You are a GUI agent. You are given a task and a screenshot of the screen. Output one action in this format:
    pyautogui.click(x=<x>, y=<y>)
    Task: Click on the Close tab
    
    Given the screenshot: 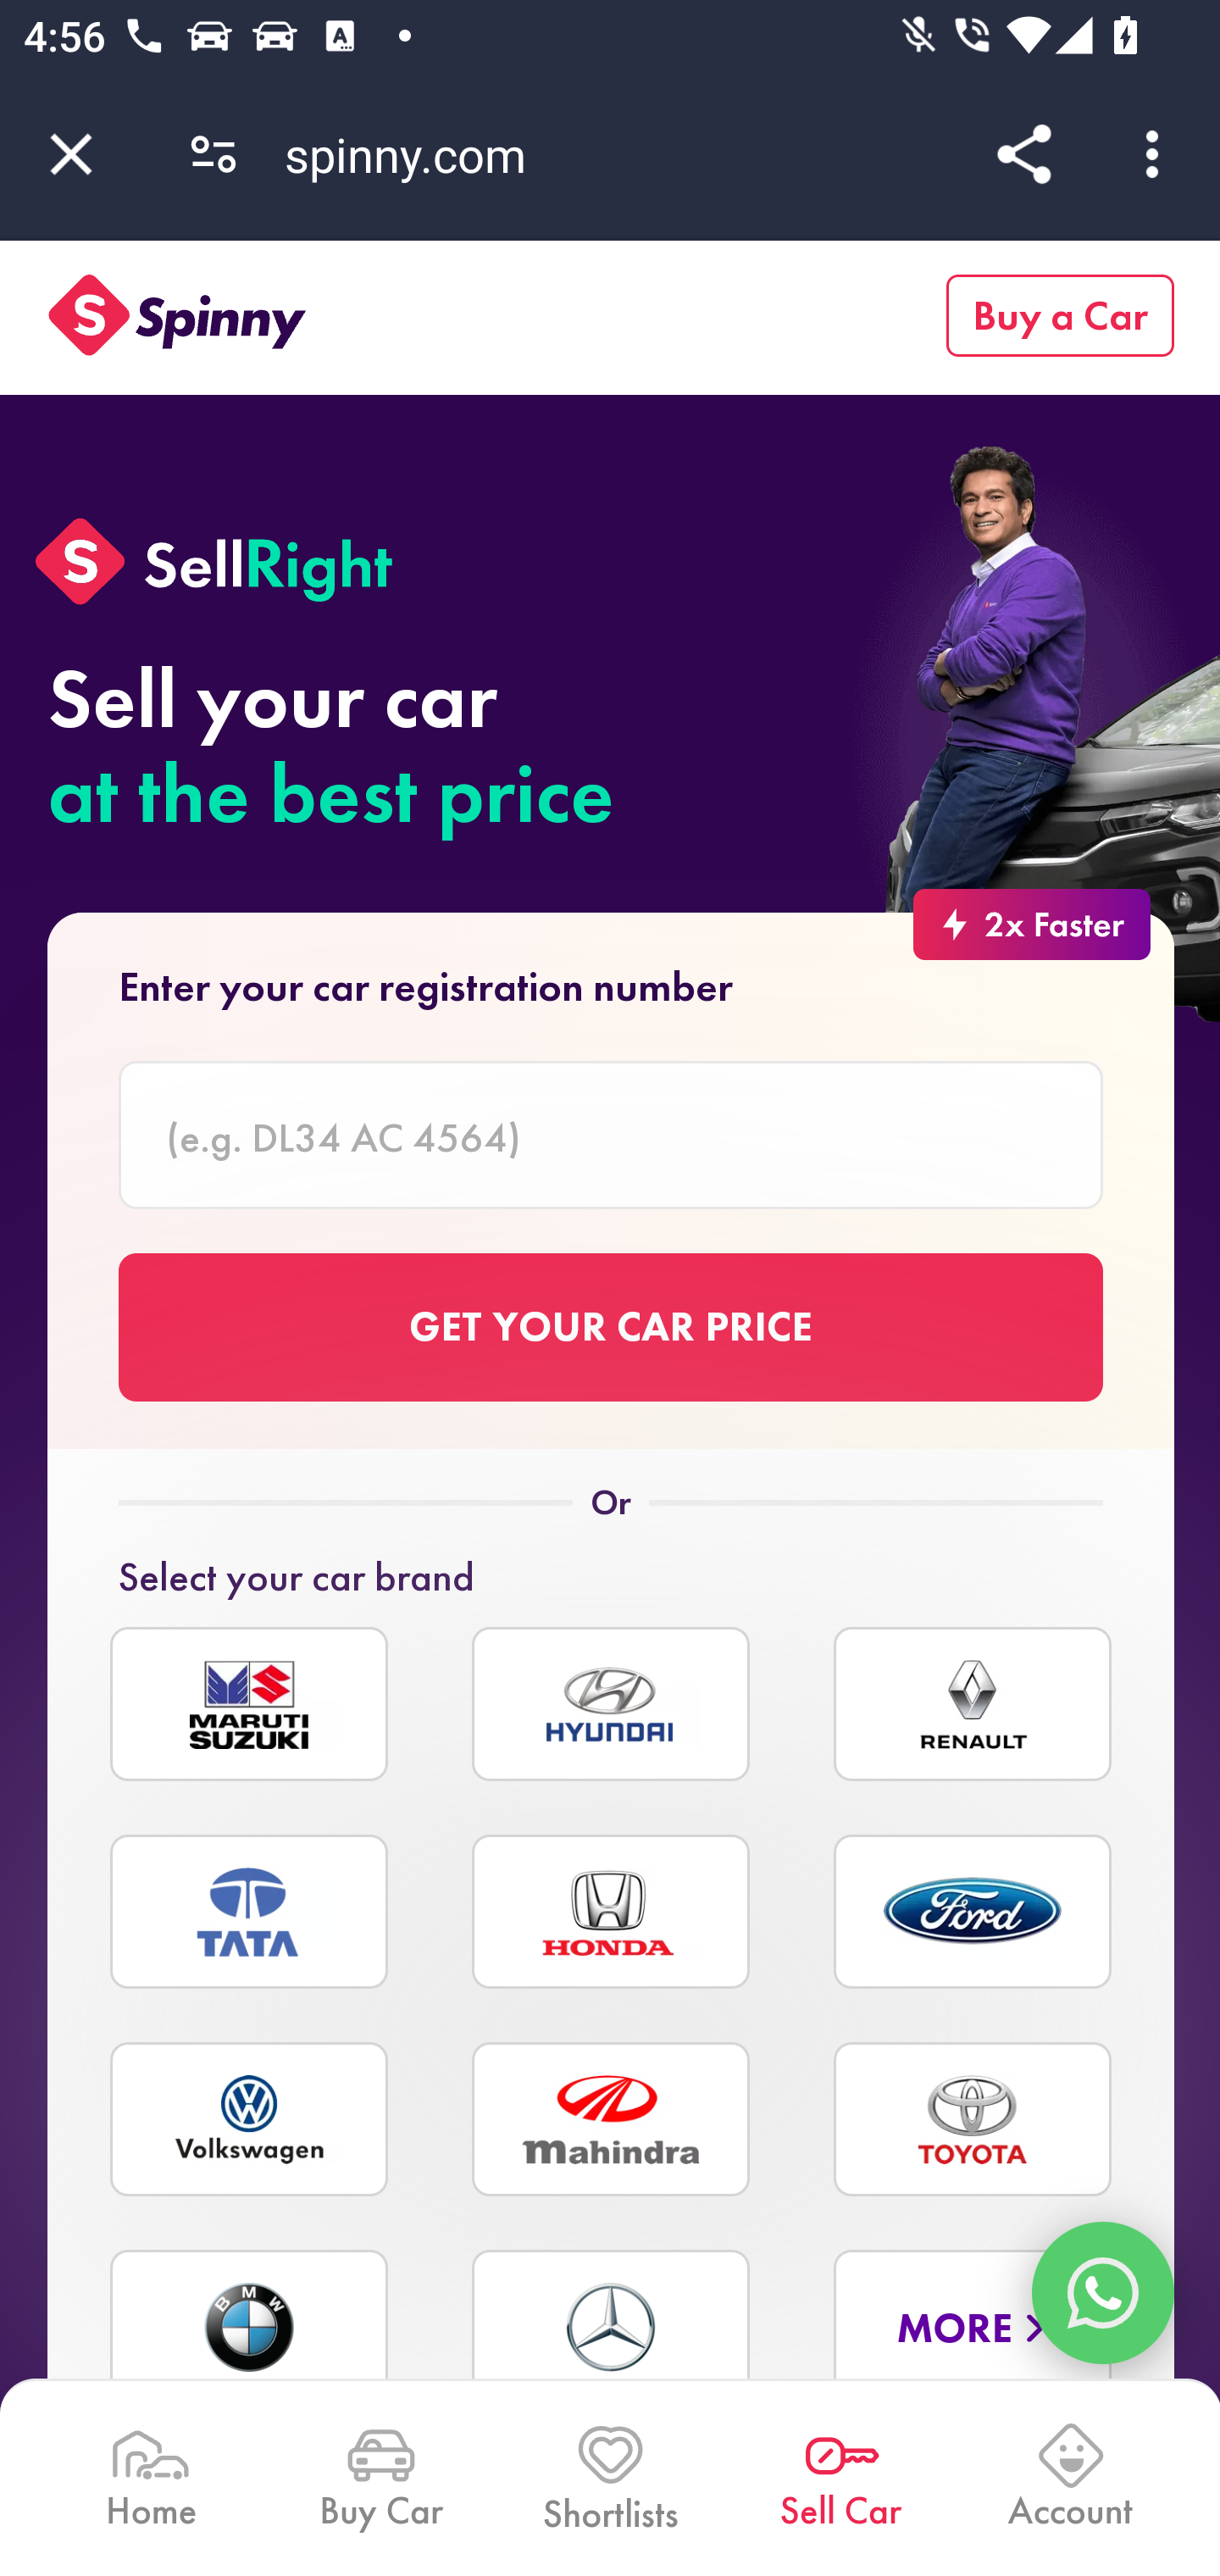 What is the action you would take?
    pyautogui.click(x=71, y=154)
    